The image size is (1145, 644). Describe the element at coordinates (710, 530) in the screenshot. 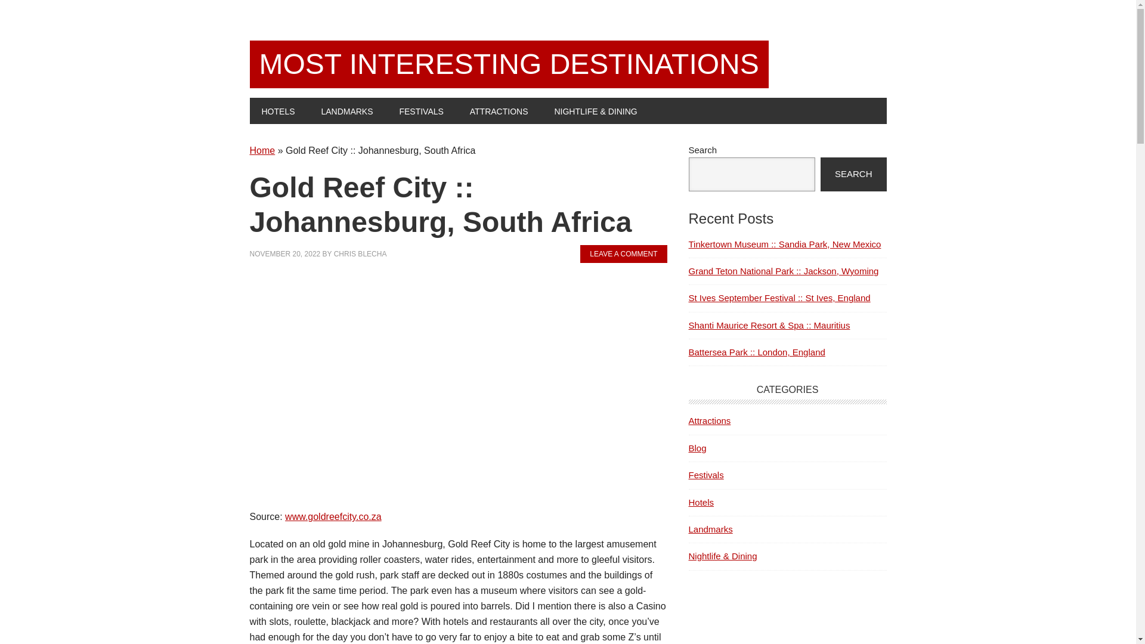

I see `Landmarks` at that location.